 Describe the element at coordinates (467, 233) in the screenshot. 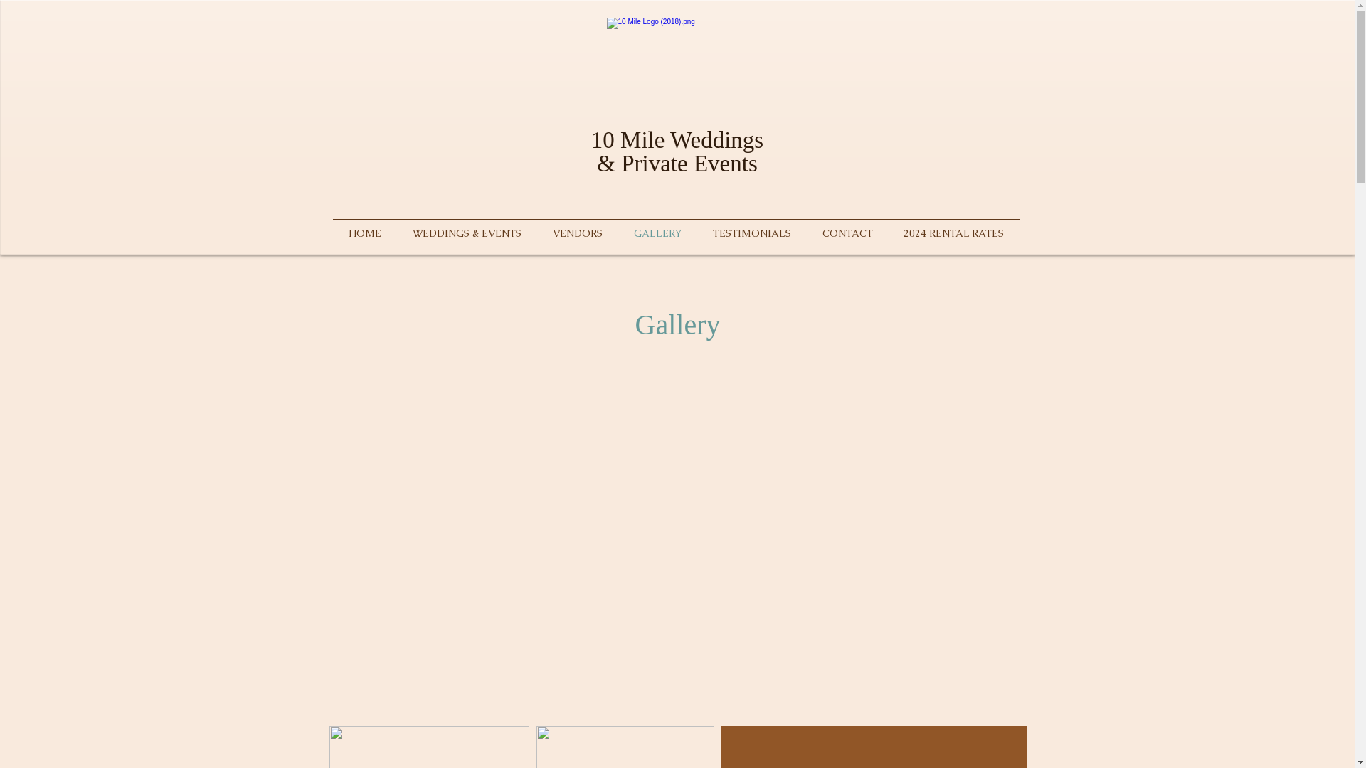

I see `WEDDINGS & EVENTS` at that location.